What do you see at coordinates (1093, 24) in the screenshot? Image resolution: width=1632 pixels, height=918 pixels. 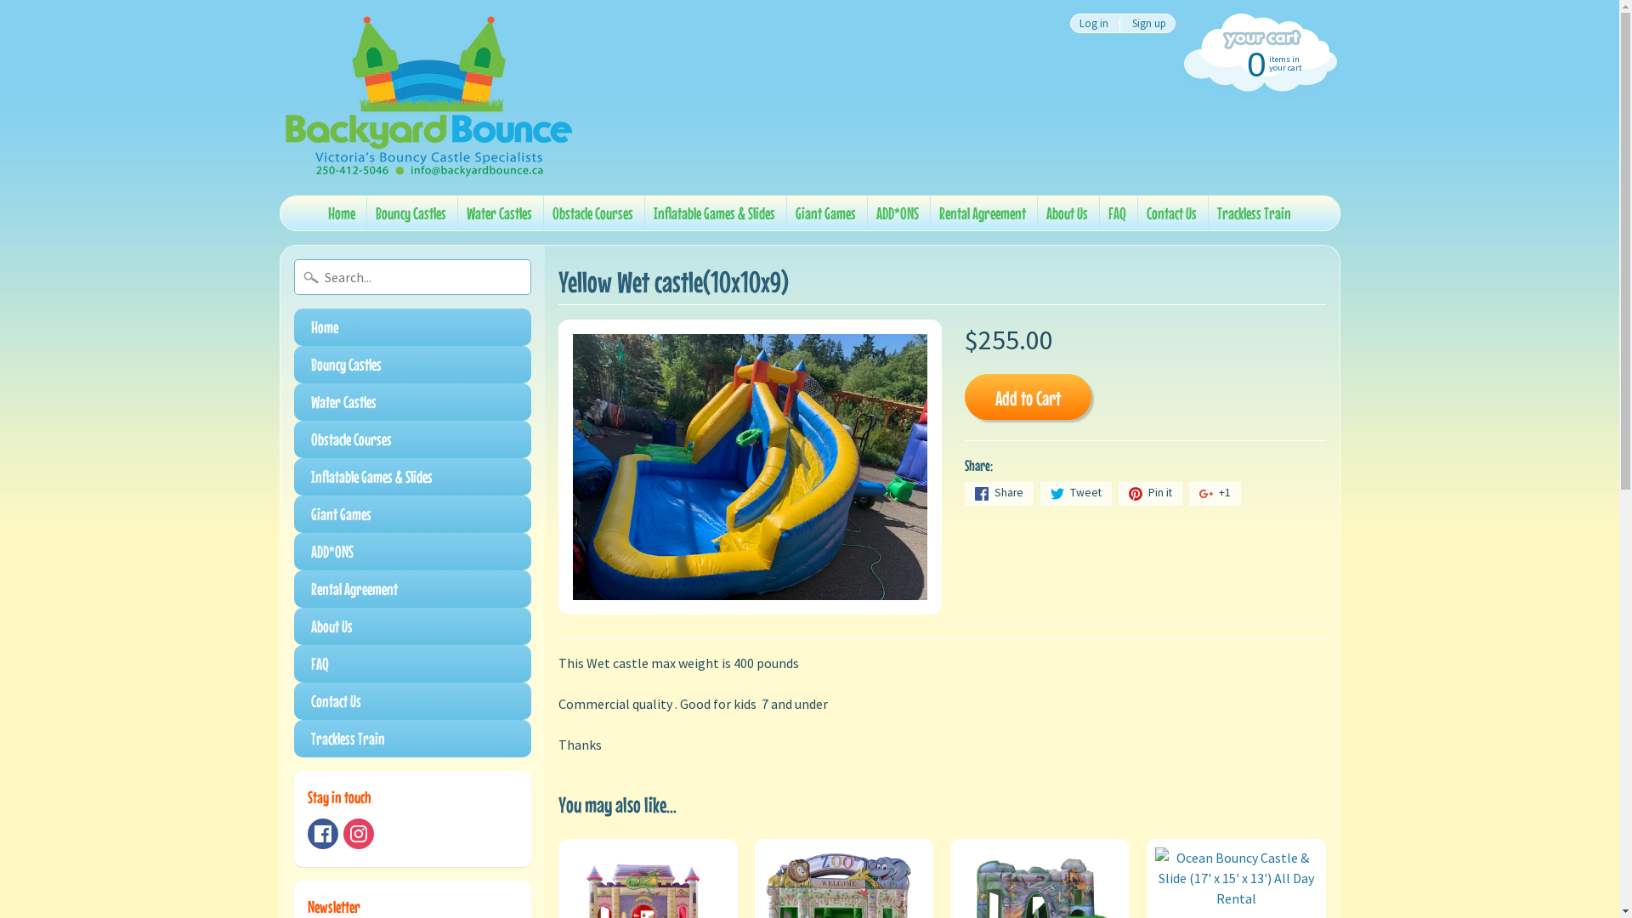 I see `Log in` at bounding box center [1093, 24].